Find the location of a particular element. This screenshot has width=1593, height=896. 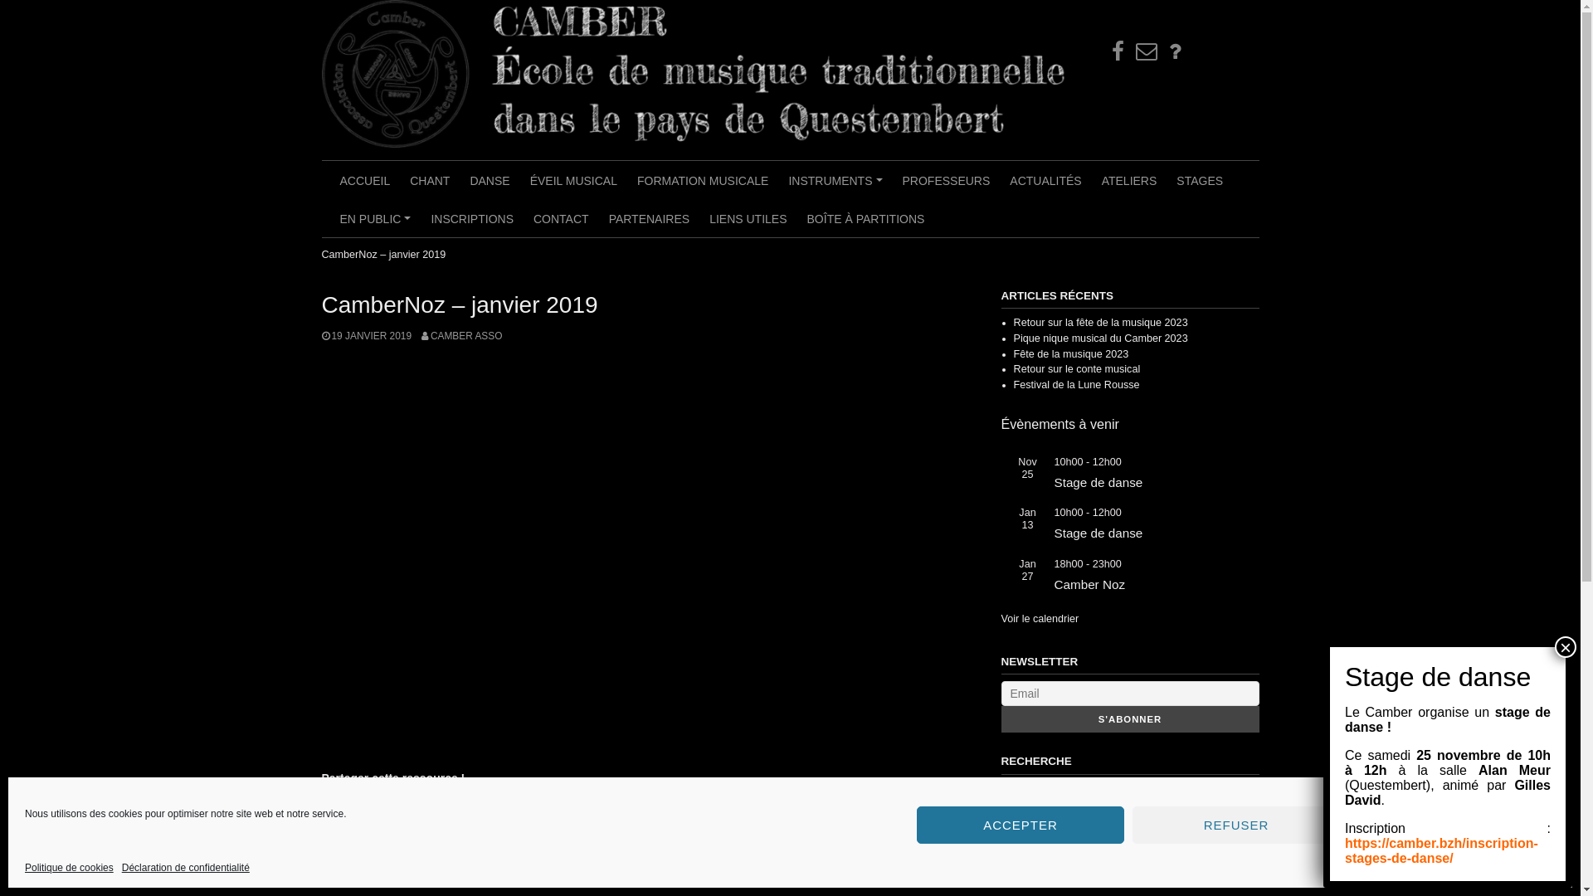

Instagram is located at coordinates (449, 802).